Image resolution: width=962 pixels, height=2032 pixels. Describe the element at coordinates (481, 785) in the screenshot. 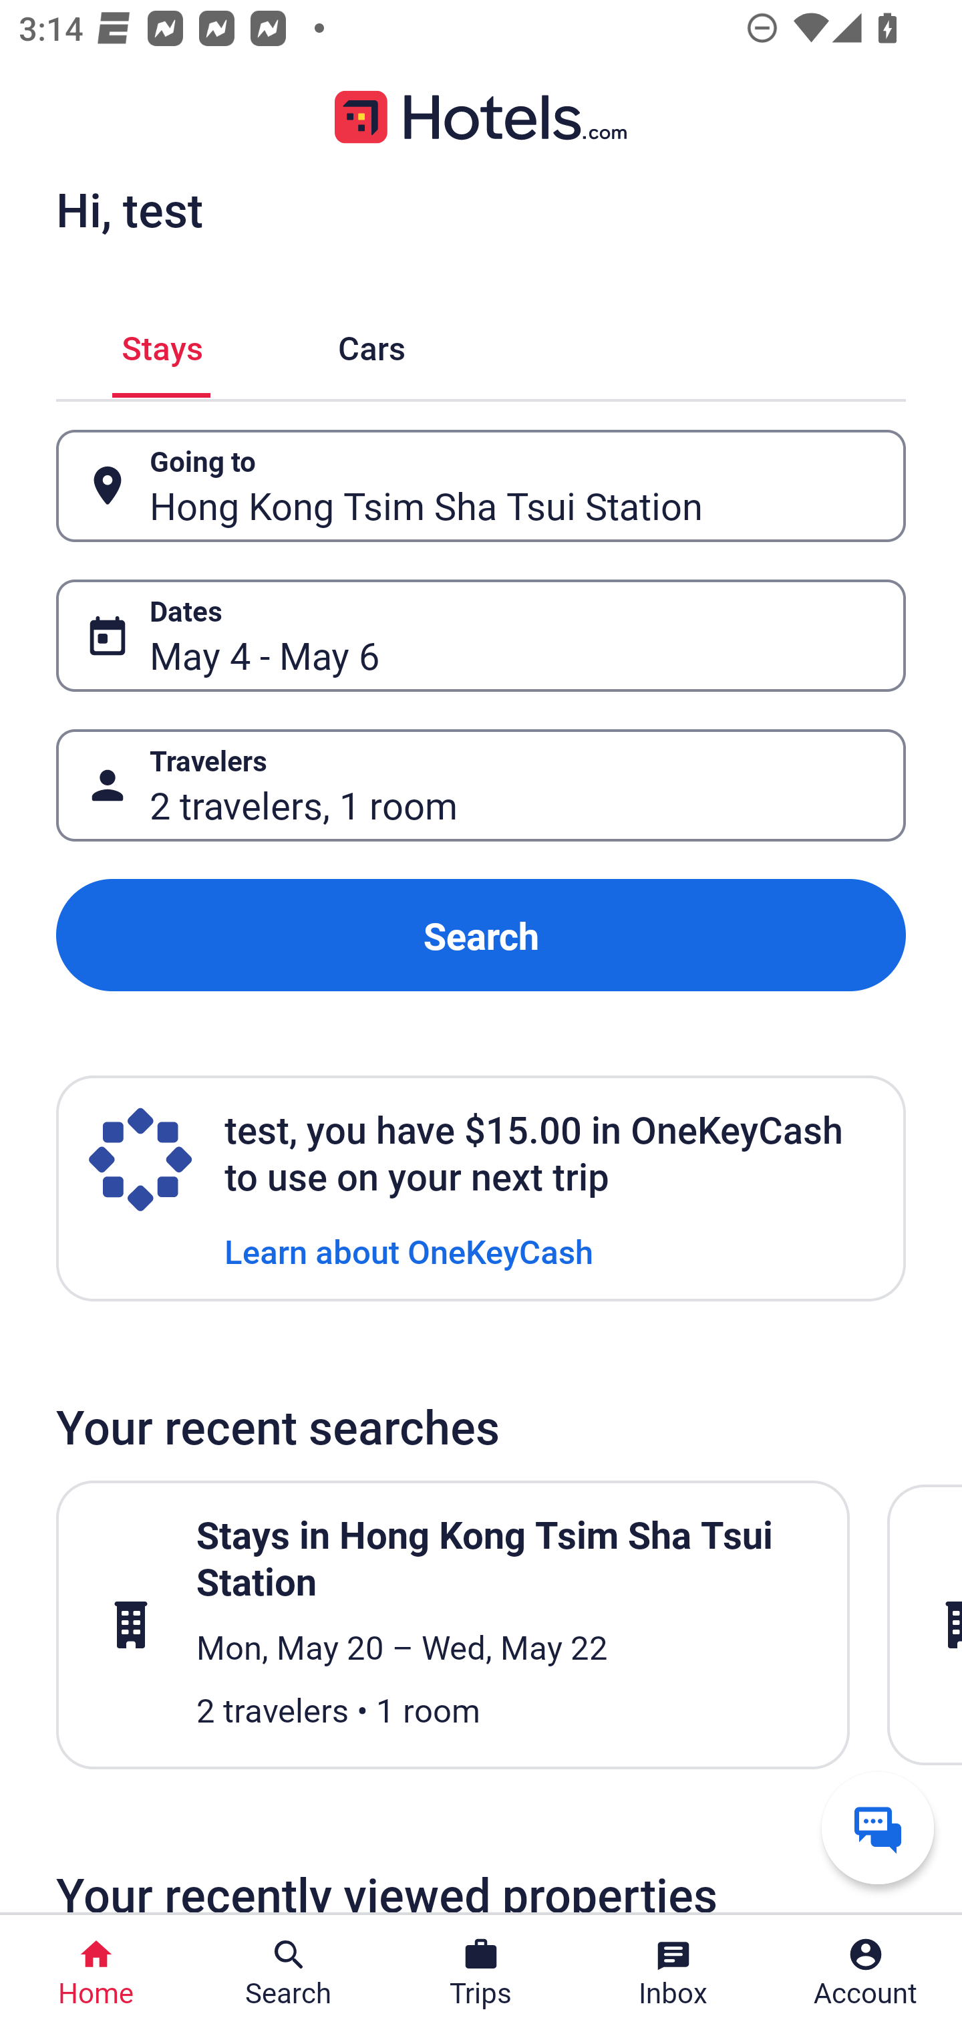

I see `Travelers Button 2 travelers, 1 room` at that location.